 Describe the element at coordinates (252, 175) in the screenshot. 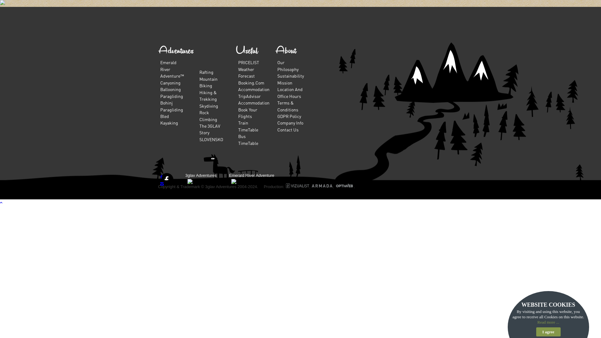

I see `Emerald River Adventure` at that location.